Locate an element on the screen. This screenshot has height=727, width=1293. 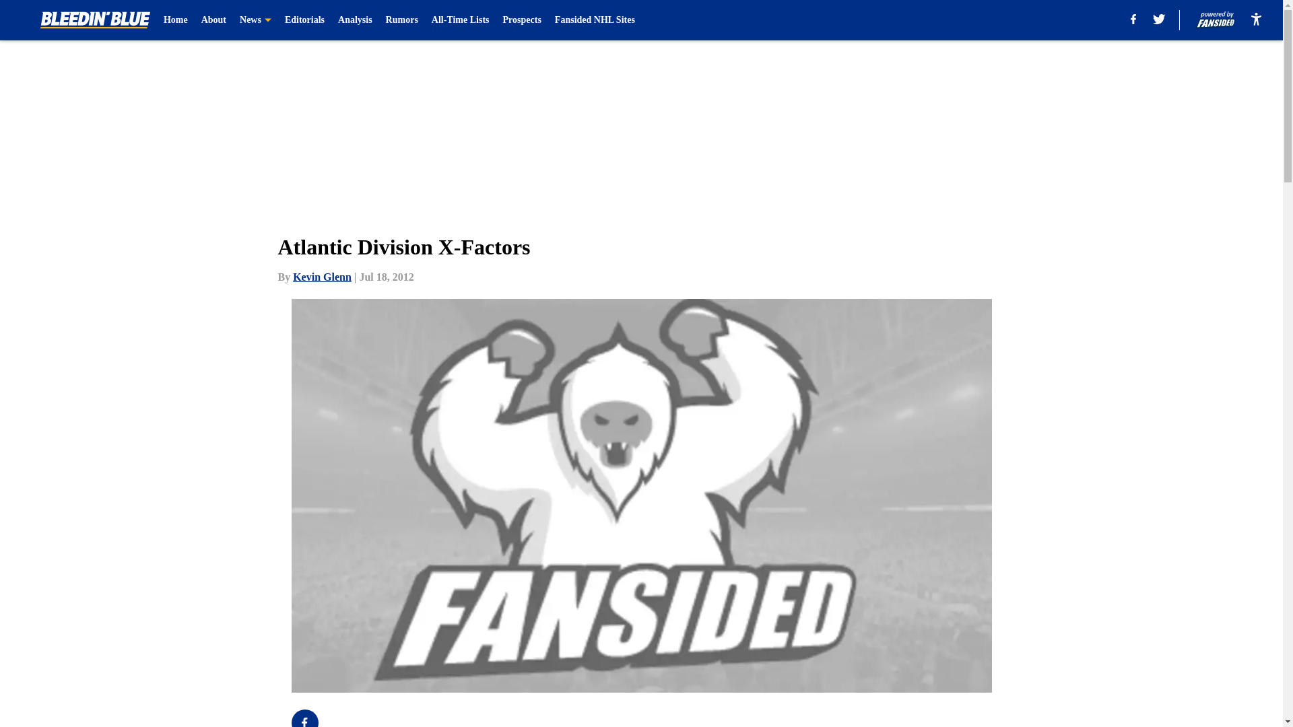
Kevin Glenn is located at coordinates (322, 277).